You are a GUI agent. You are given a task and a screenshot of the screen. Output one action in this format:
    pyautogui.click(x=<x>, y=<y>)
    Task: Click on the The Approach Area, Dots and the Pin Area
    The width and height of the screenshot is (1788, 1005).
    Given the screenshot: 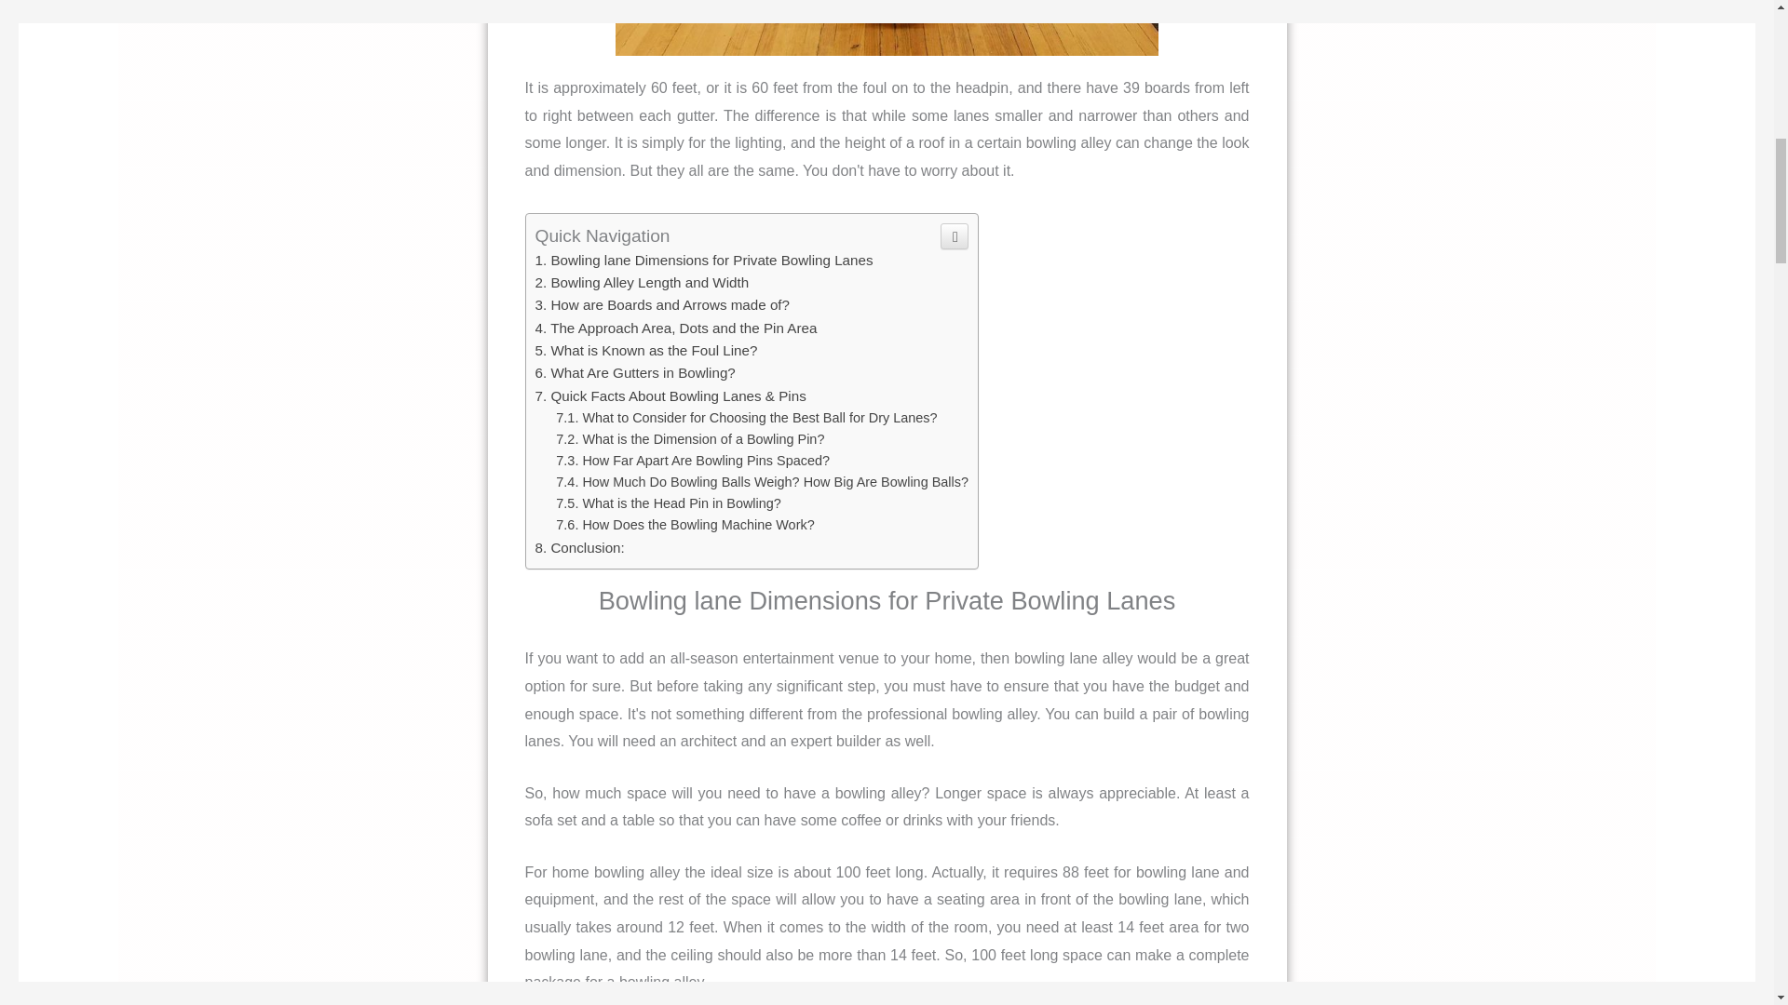 What is the action you would take?
    pyautogui.click(x=676, y=328)
    